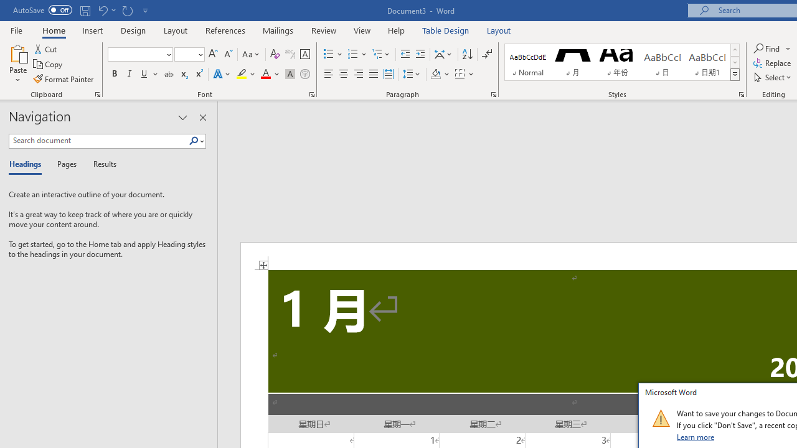 Image resolution: width=797 pixels, height=448 pixels. Describe the element at coordinates (149, 75) in the screenshot. I see `Underline` at that location.